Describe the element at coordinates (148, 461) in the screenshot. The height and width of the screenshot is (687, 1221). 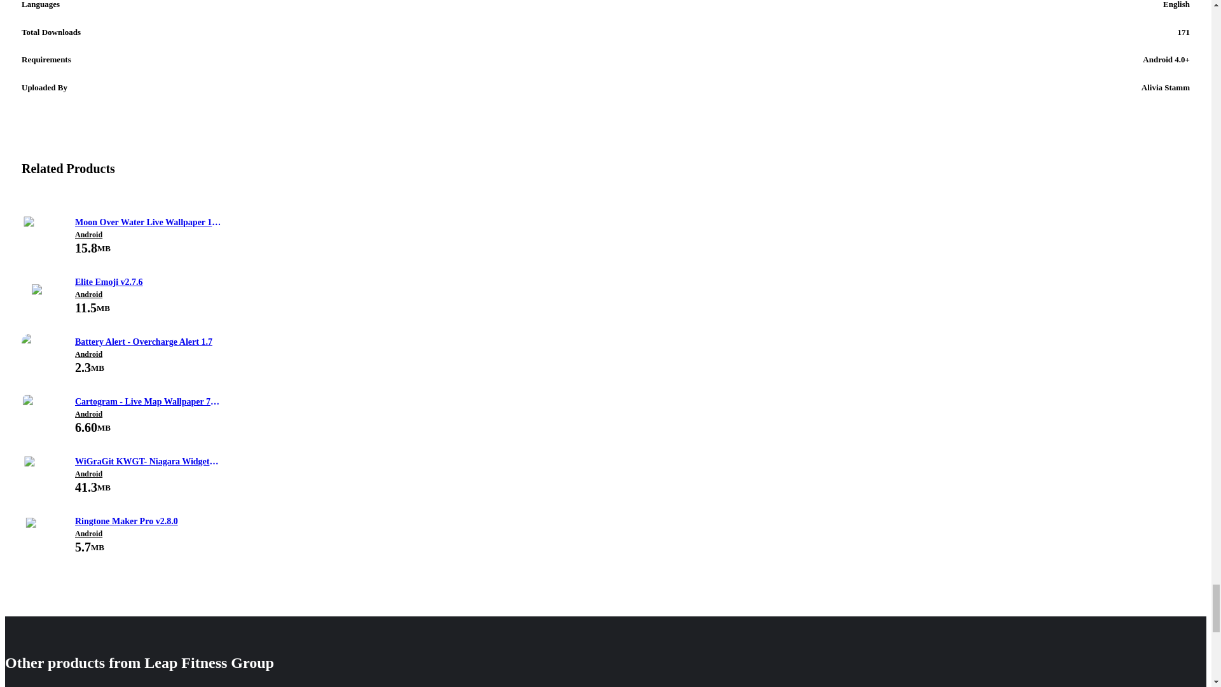
I see `WiGraGit KWGT- Niagara Widgets 2.1.0` at that location.